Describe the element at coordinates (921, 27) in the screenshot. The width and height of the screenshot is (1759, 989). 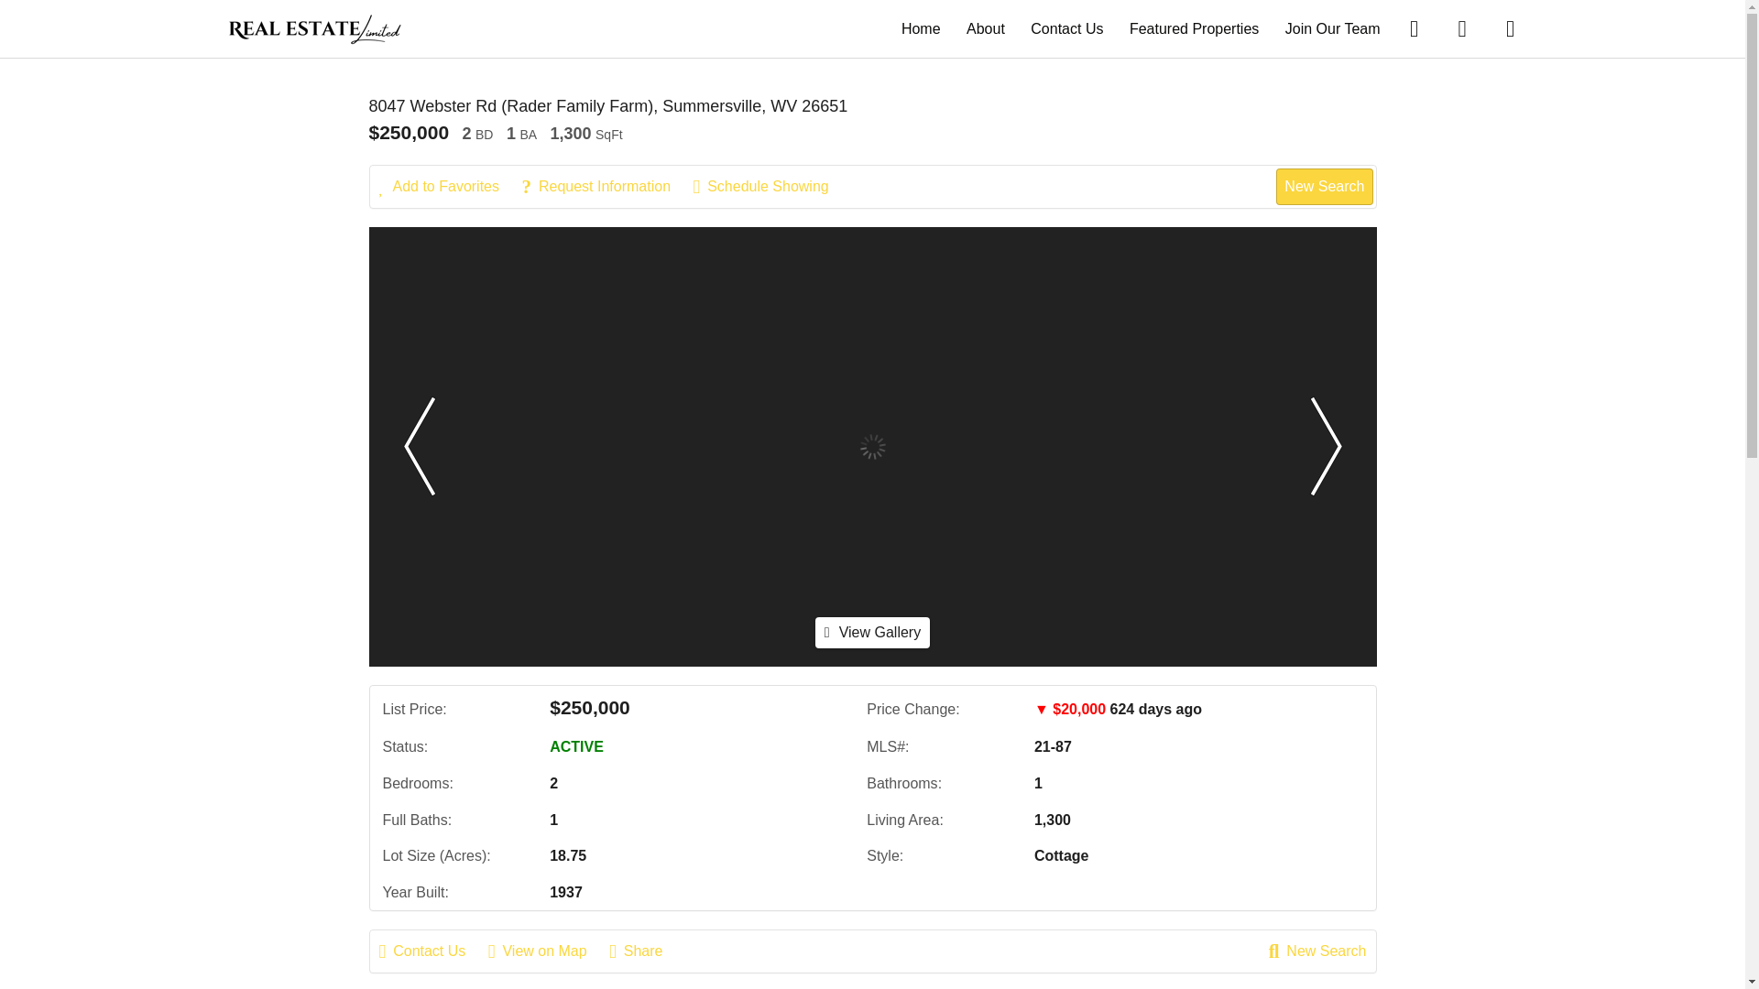
I see `Home` at that location.